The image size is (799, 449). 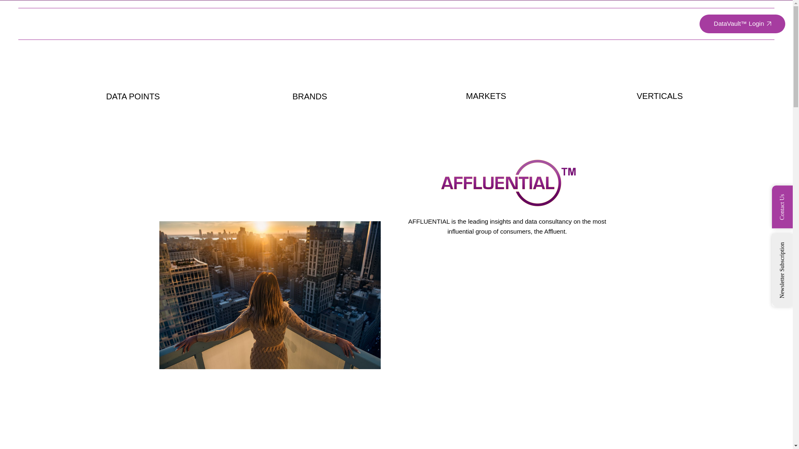 I want to click on About Us, so click(x=410, y=24).